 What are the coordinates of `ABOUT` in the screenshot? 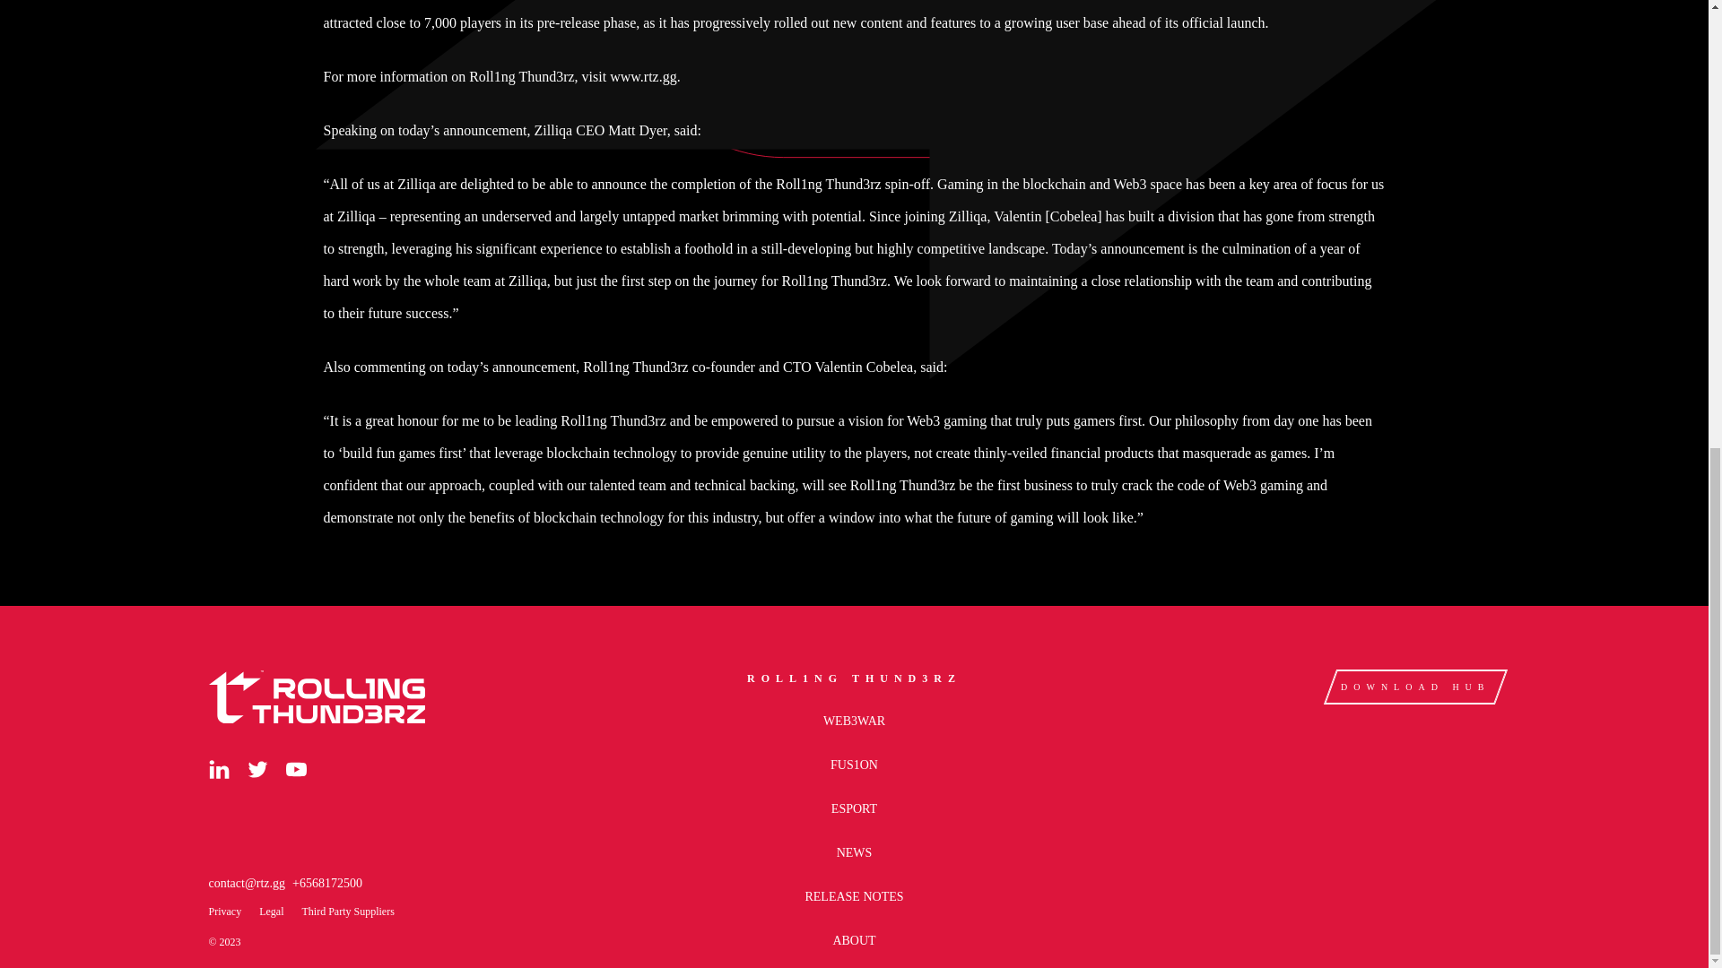 It's located at (853, 941).